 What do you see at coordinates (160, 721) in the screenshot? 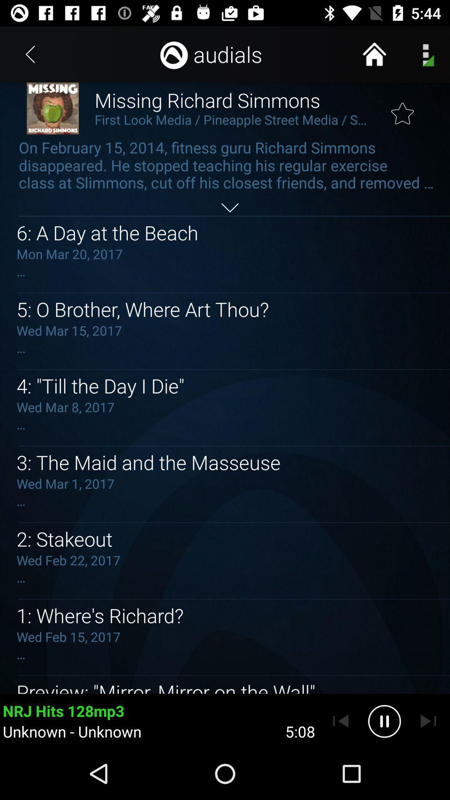
I see `select the song  nrj hits` at bounding box center [160, 721].